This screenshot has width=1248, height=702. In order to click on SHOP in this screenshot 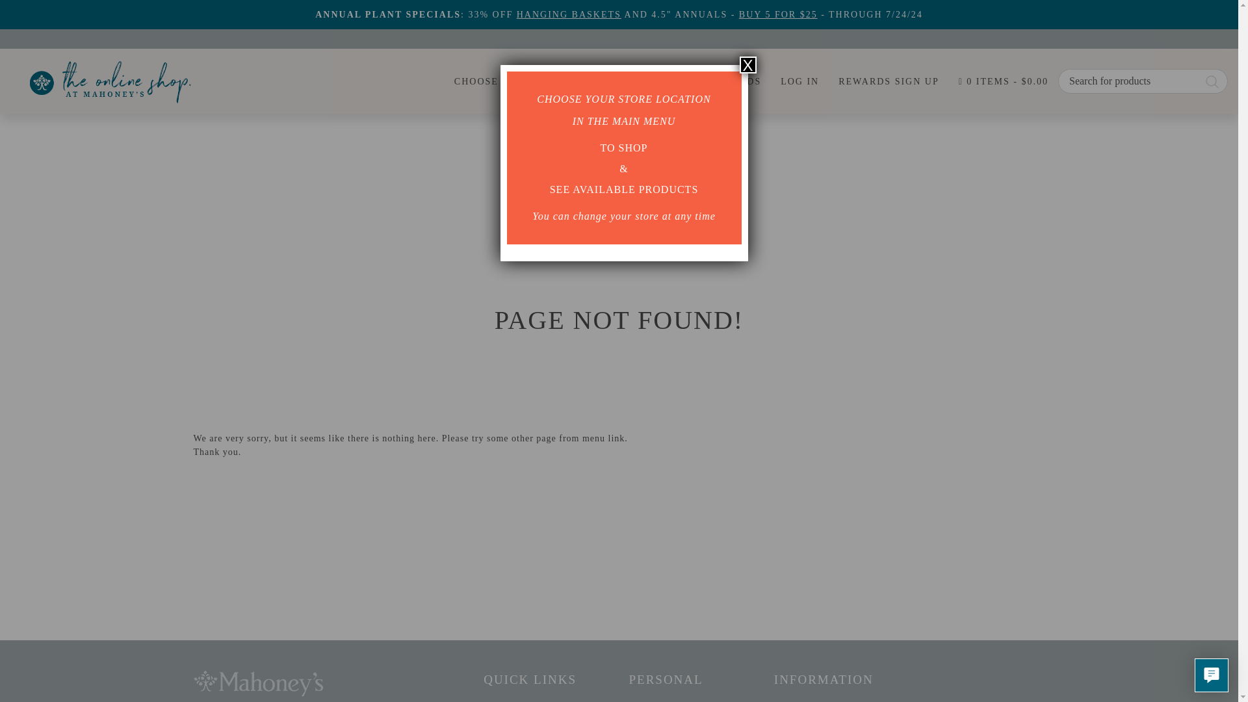, I will do `click(647, 81)`.